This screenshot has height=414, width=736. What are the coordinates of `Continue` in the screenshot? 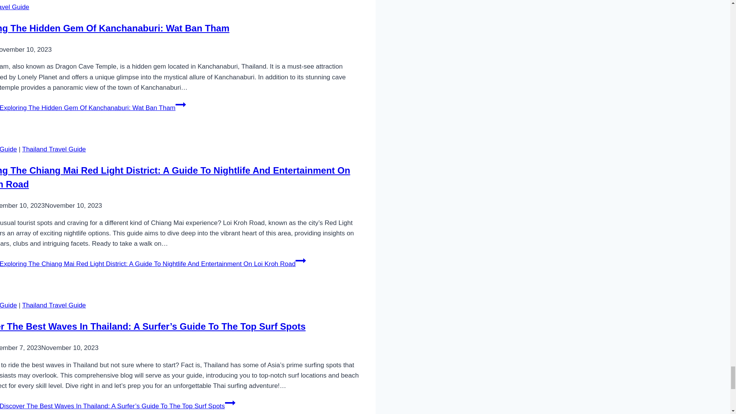 It's located at (181, 105).